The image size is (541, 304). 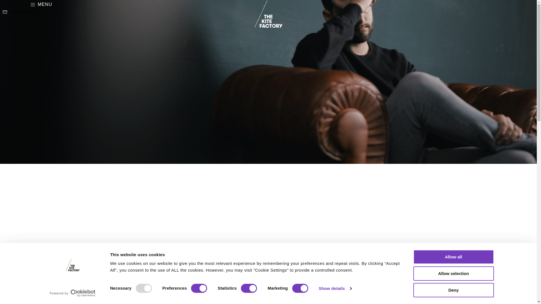 I want to click on Allow selection, so click(x=453, y=273).